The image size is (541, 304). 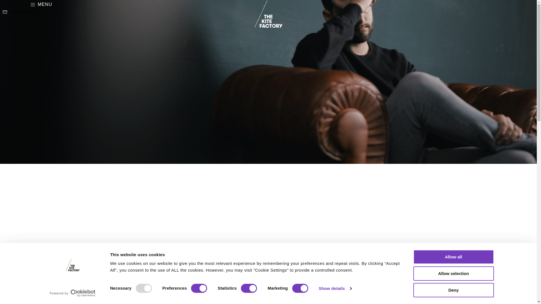 I want to click on Allow selection, so click(x=453, y=273).